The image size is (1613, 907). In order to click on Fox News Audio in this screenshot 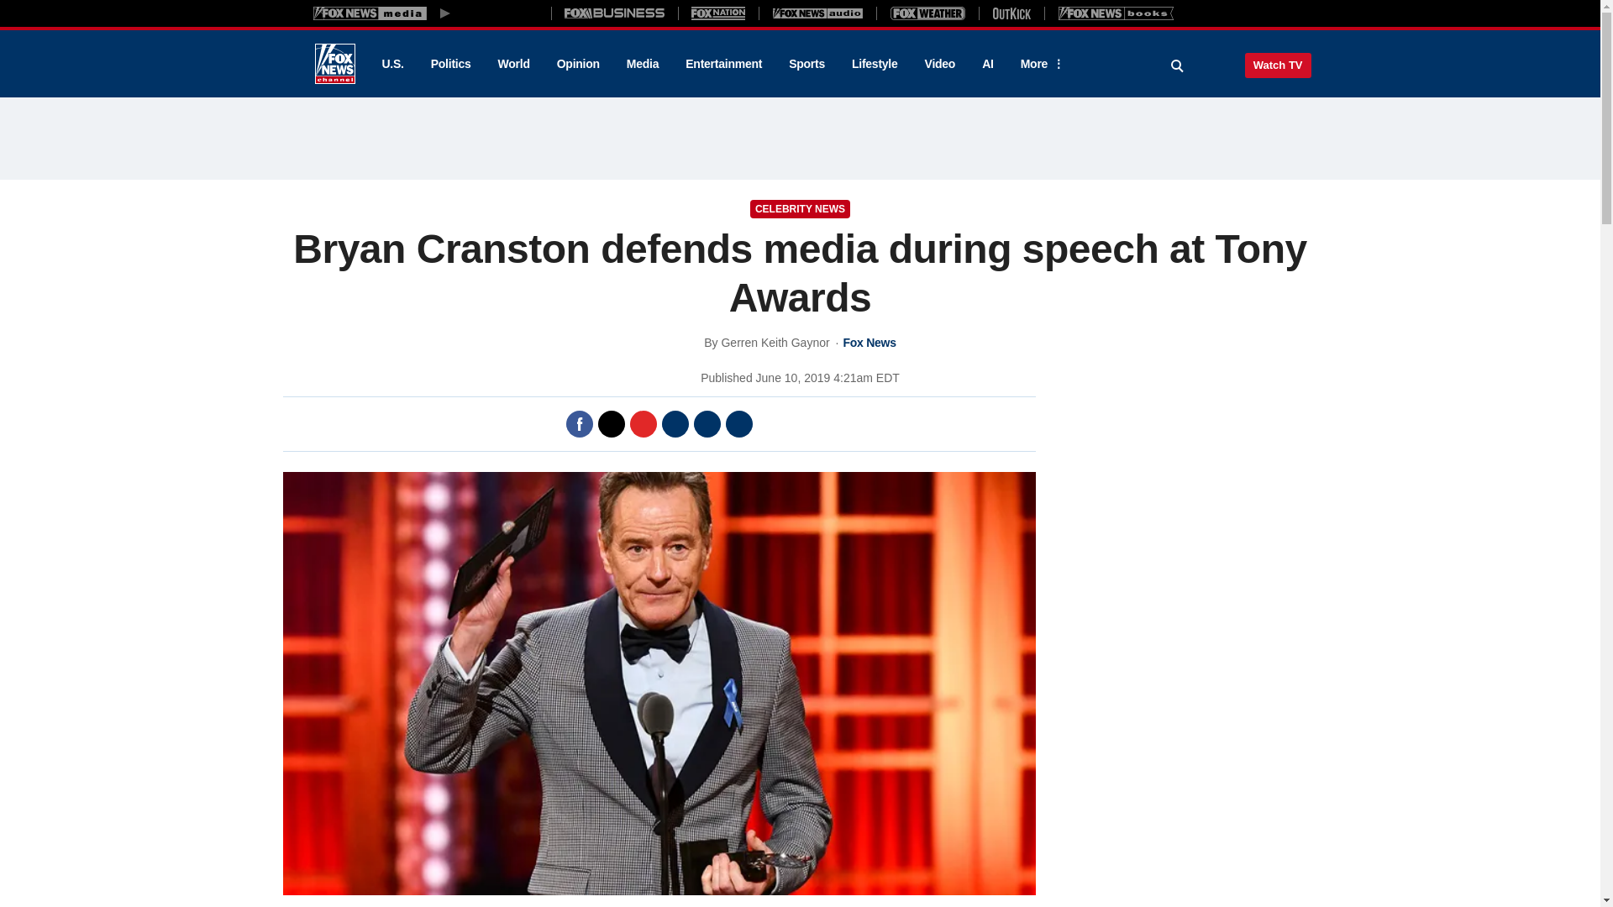, I will do `click(817, 13)`.